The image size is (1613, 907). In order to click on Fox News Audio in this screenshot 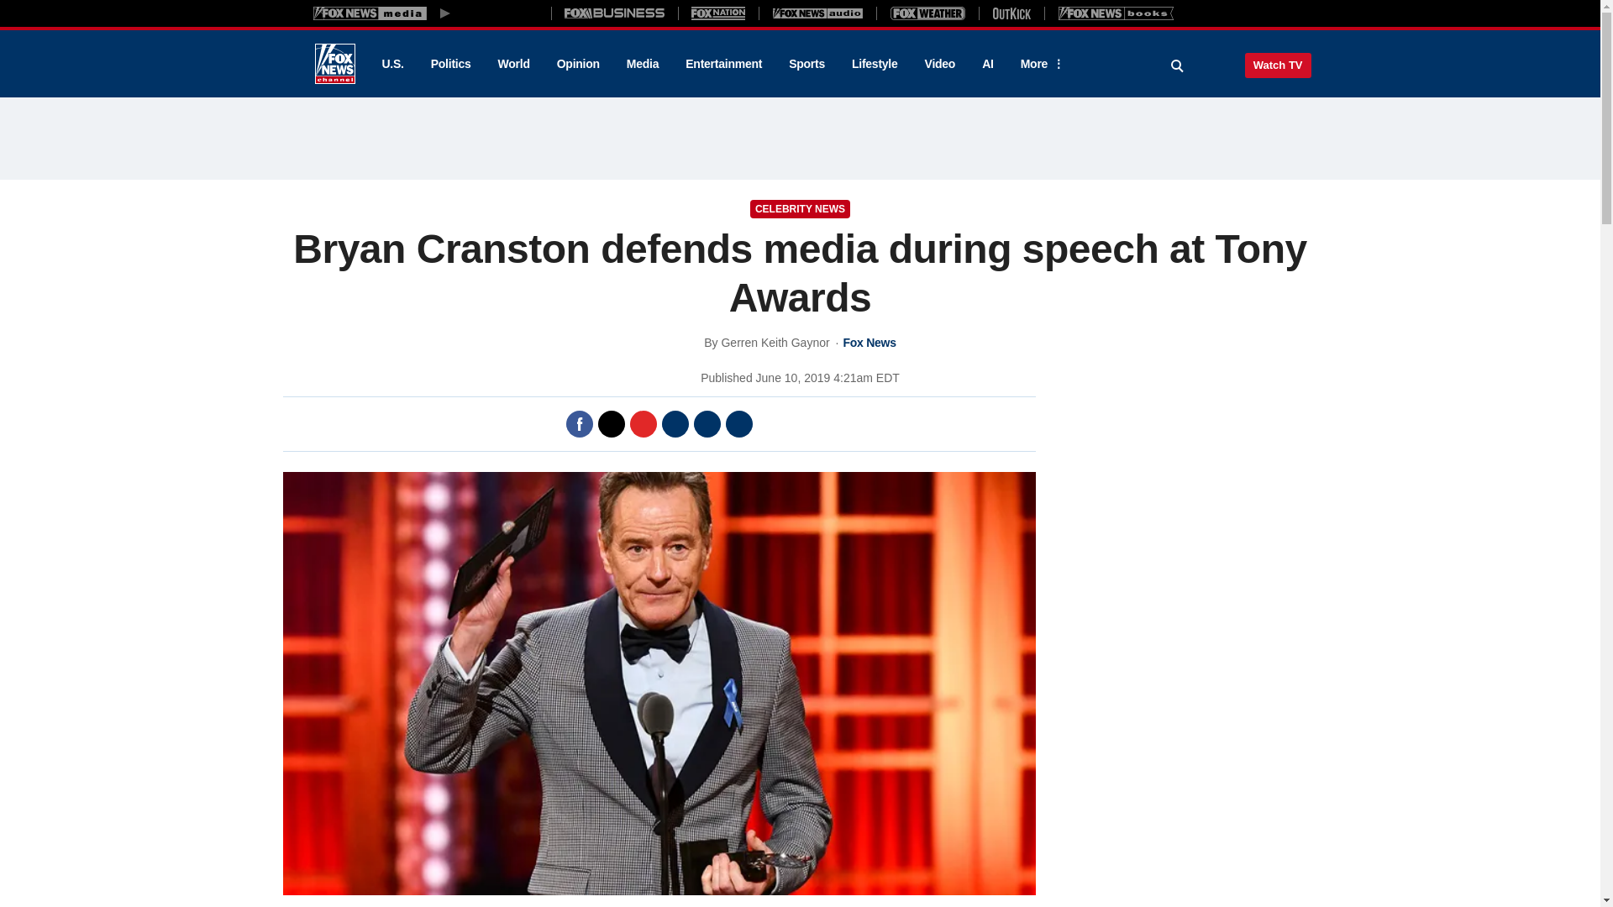, I will do `click(817, 13)`.